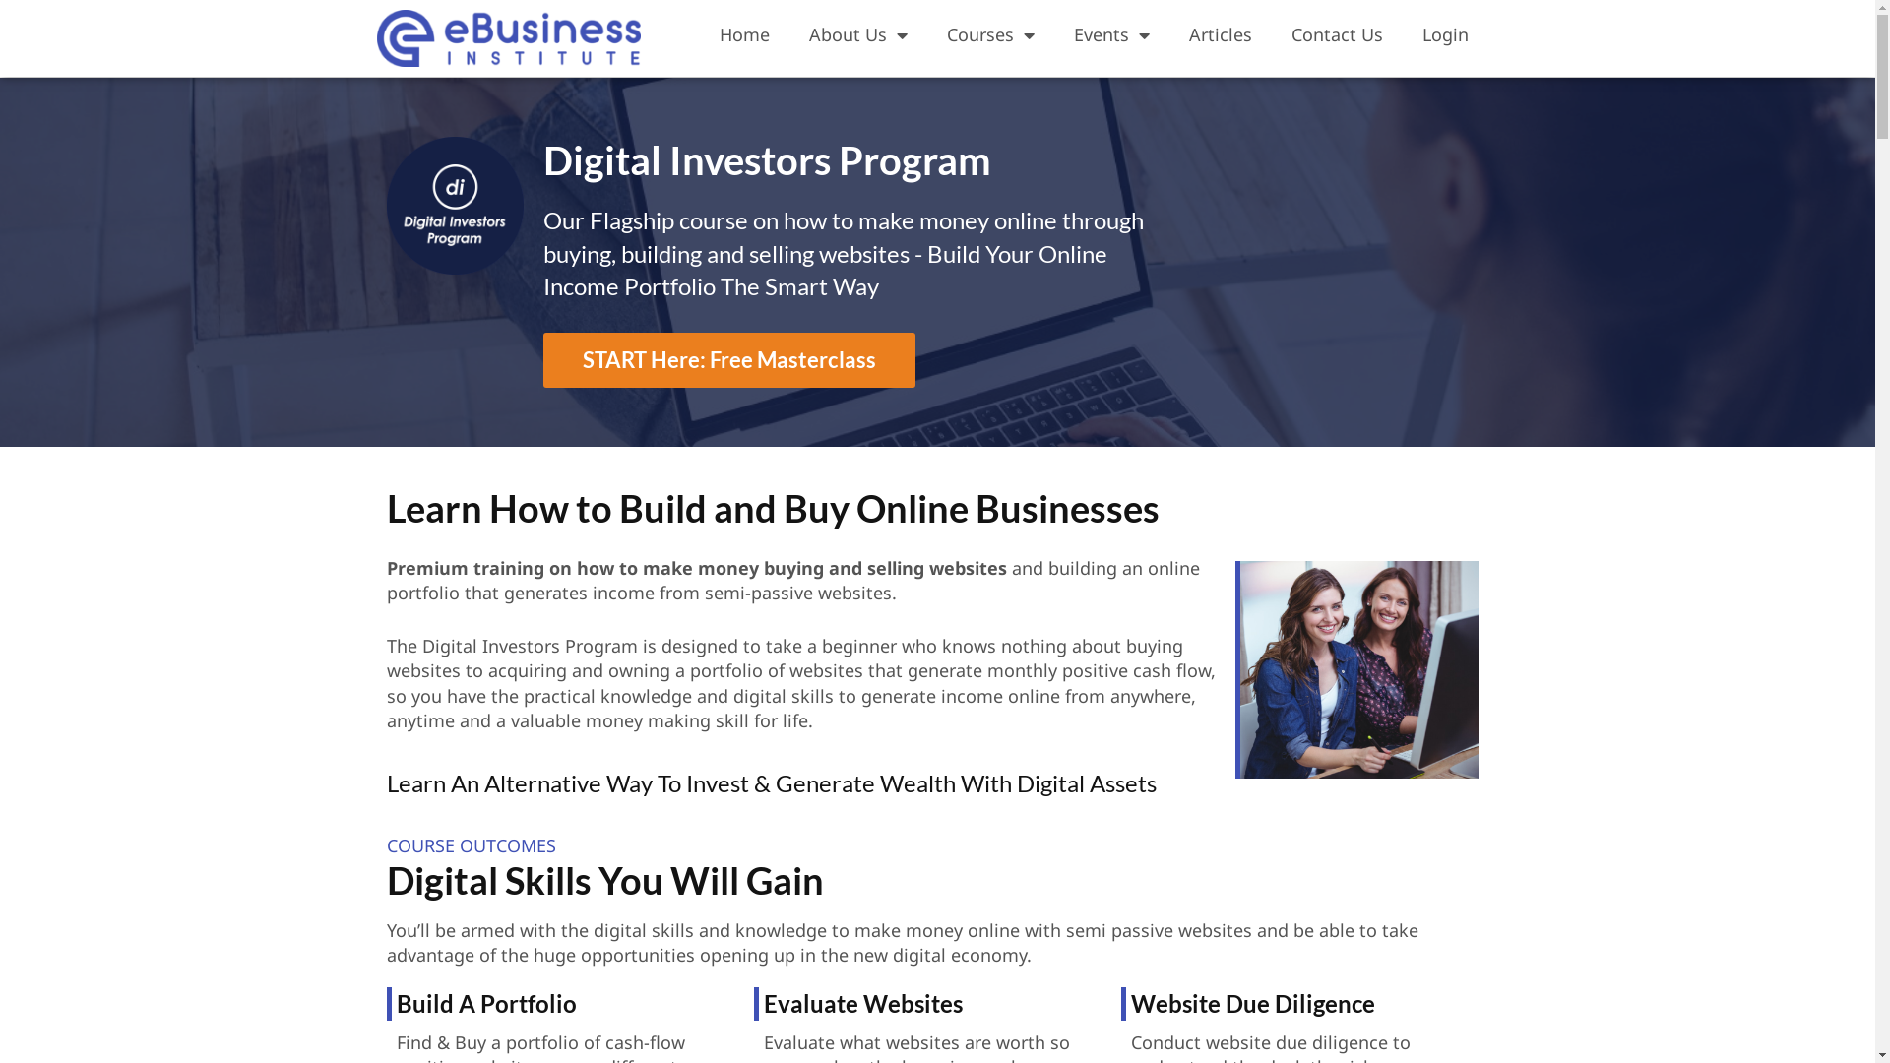  What do you see at coordinates (990, 35) in the screenshot?
I see `Courses` at bounding box center [990, 35].